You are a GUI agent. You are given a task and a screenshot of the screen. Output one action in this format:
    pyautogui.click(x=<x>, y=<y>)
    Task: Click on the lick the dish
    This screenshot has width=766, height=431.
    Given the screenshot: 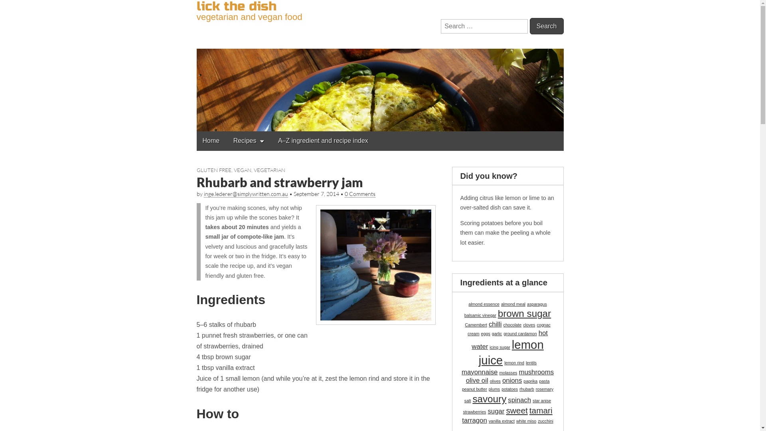 What is the action you would take?
    pyautogui.click(x=380, y=65)
    